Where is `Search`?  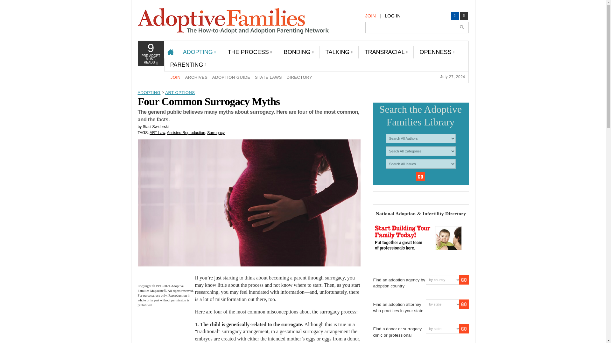
Search is located at coordinates (421, 177).